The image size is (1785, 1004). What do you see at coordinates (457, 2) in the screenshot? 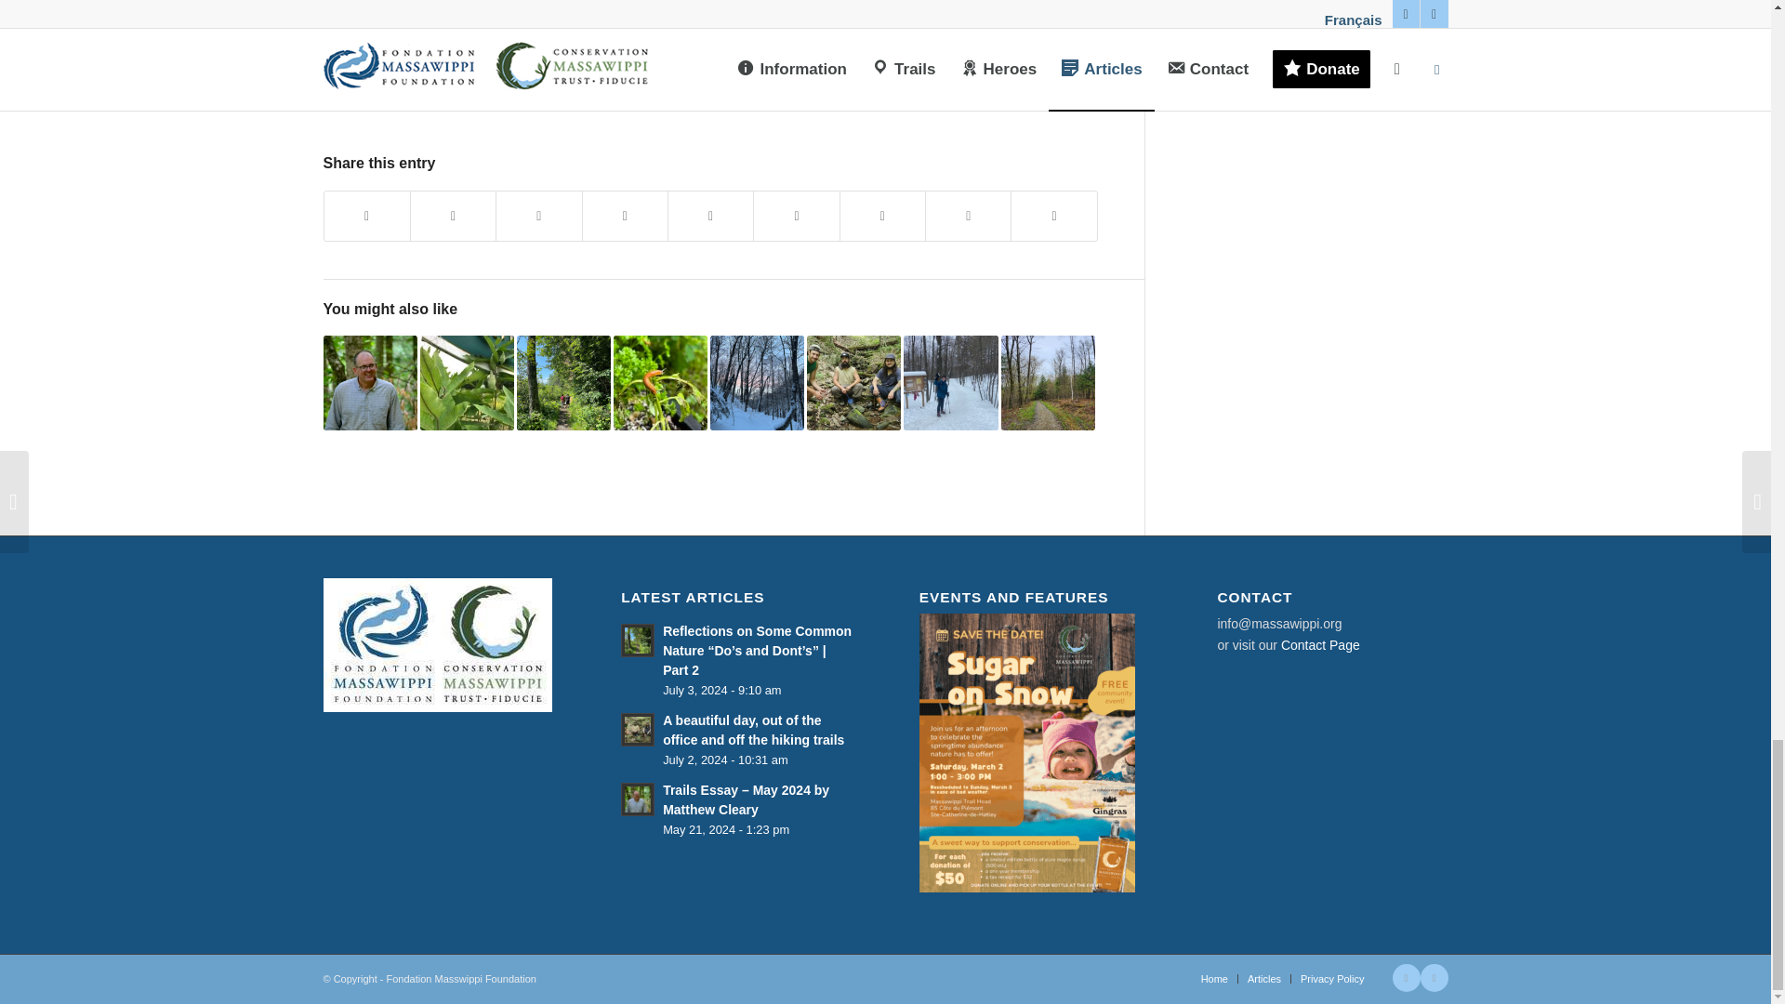
I see `Pollinators need you. You need pollinators.` at bounding box center [457, 2].